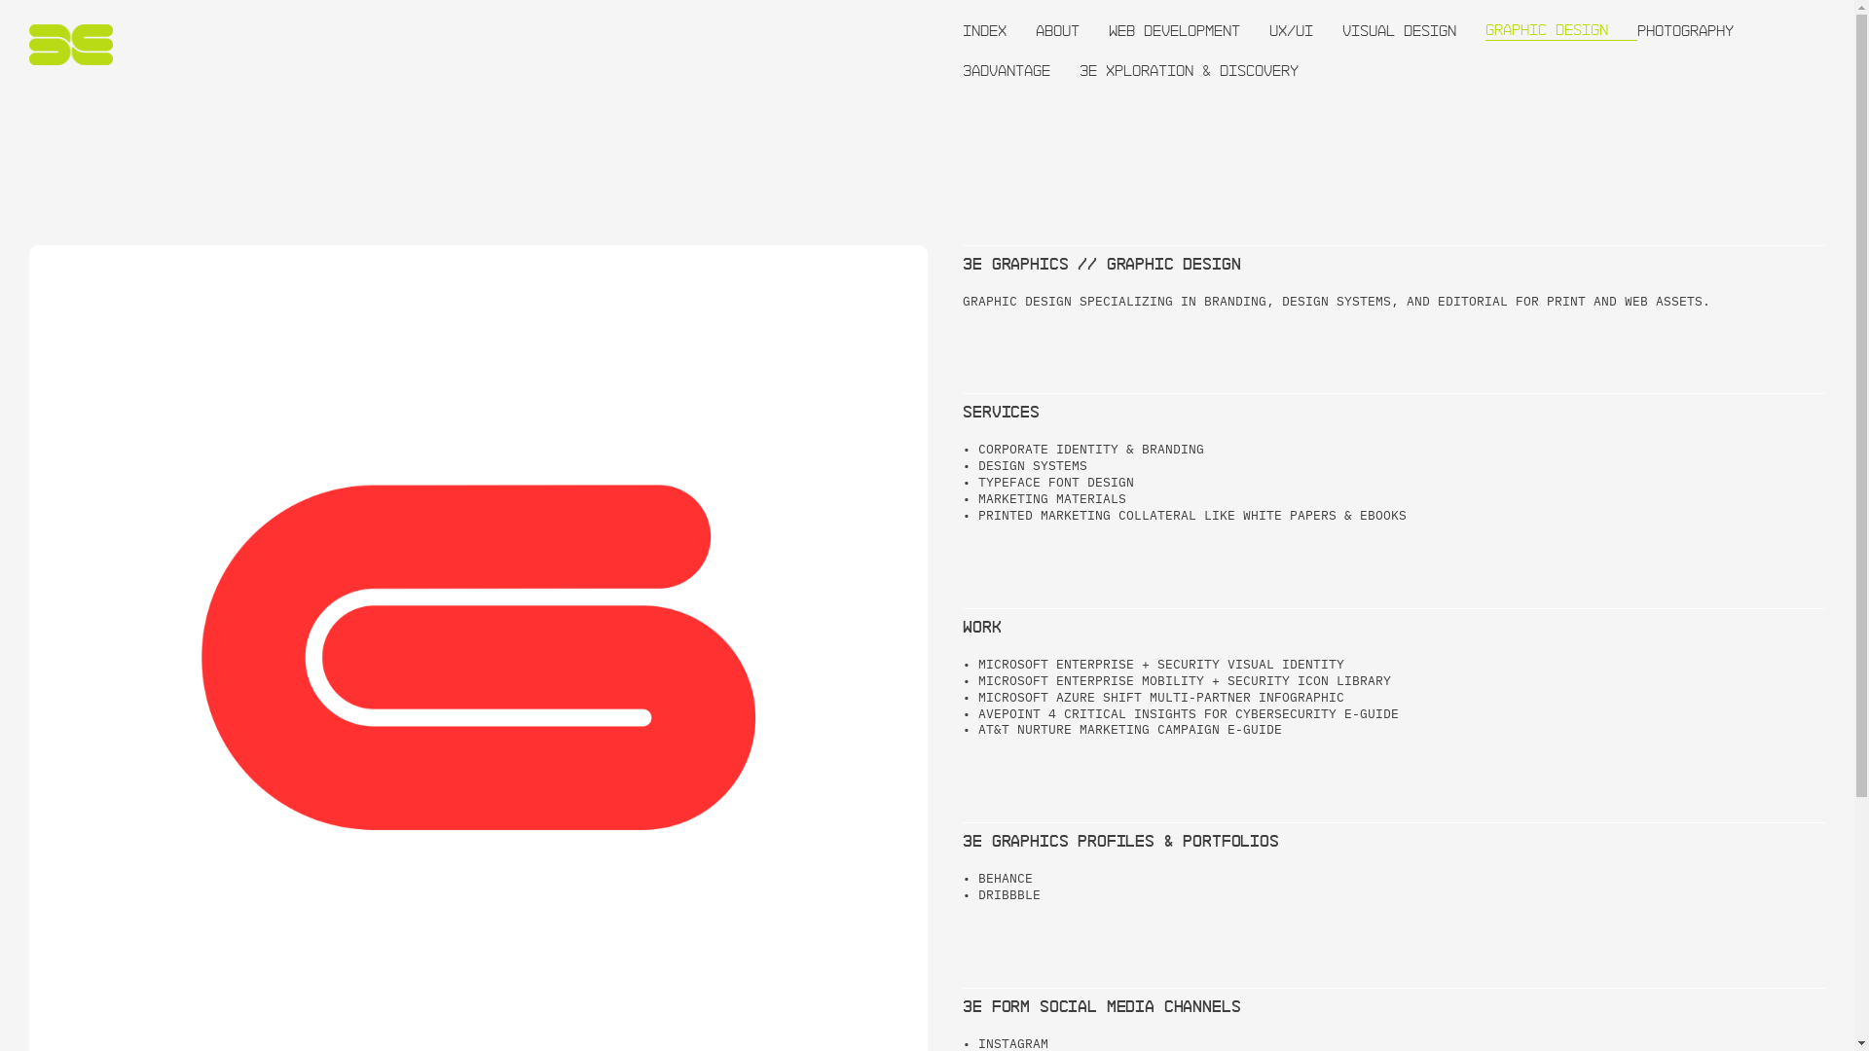 This screenshot has height=1051, width=1869. What do you see at coordinates (1413, 20) in the screenshot?
I see `VISUAL DESIGN` at bounding box center [1413, 20].